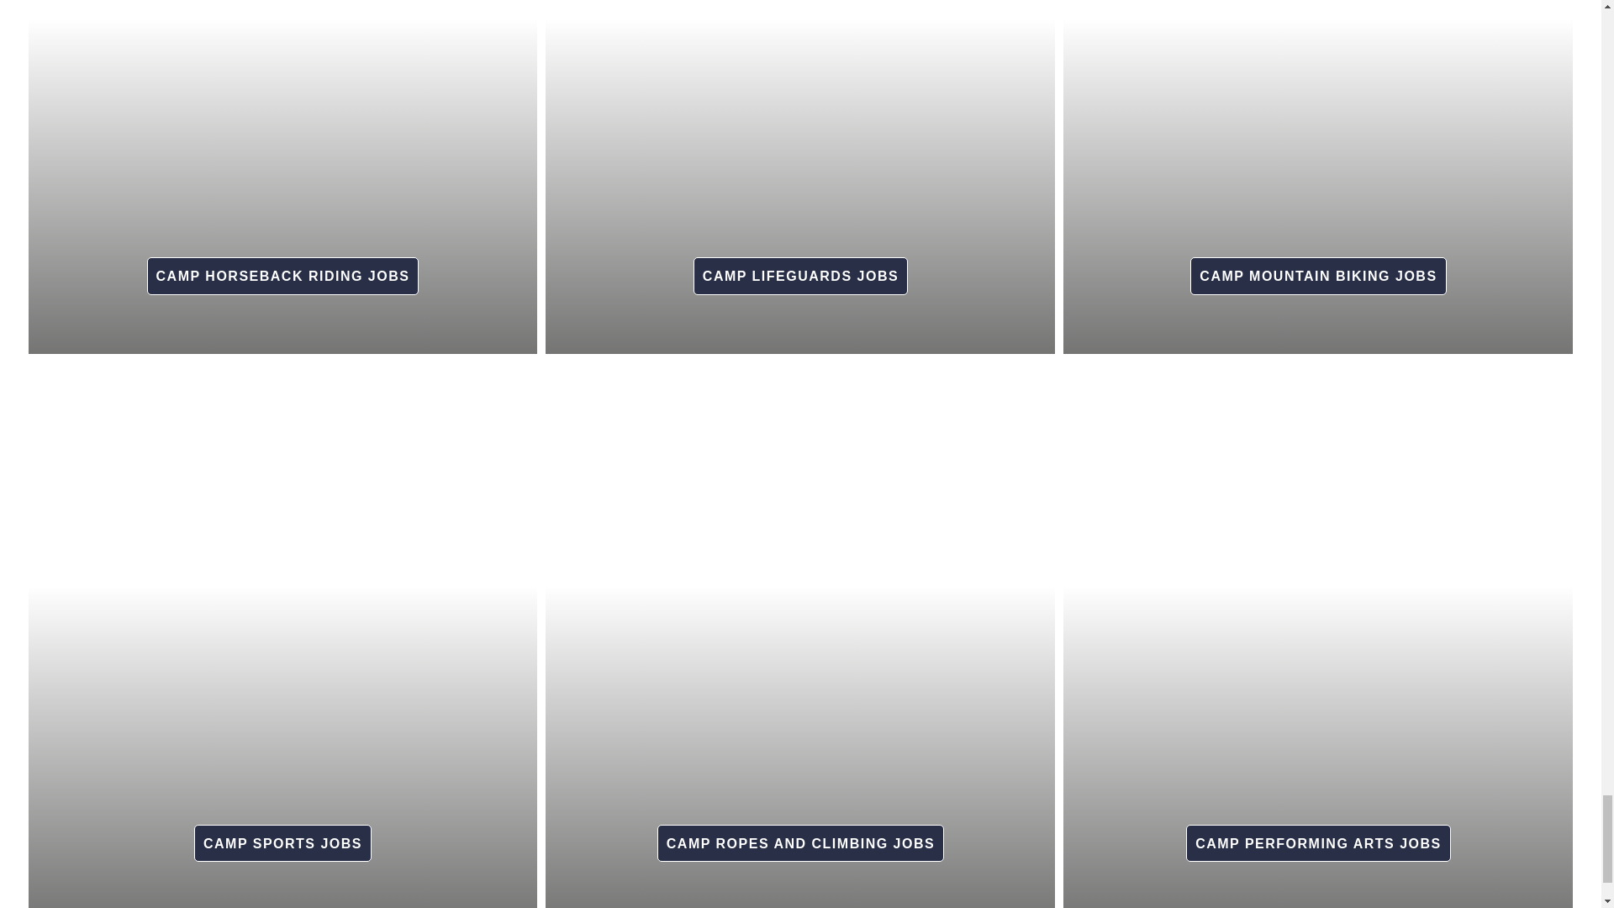 The height and width of the screenshot is (908, 1614). What do you see at coordinates (799, 837) in the screenshot?
I see `CAMP ROPES AND CLIMBING JOBS` at bounding box center [799, 837].